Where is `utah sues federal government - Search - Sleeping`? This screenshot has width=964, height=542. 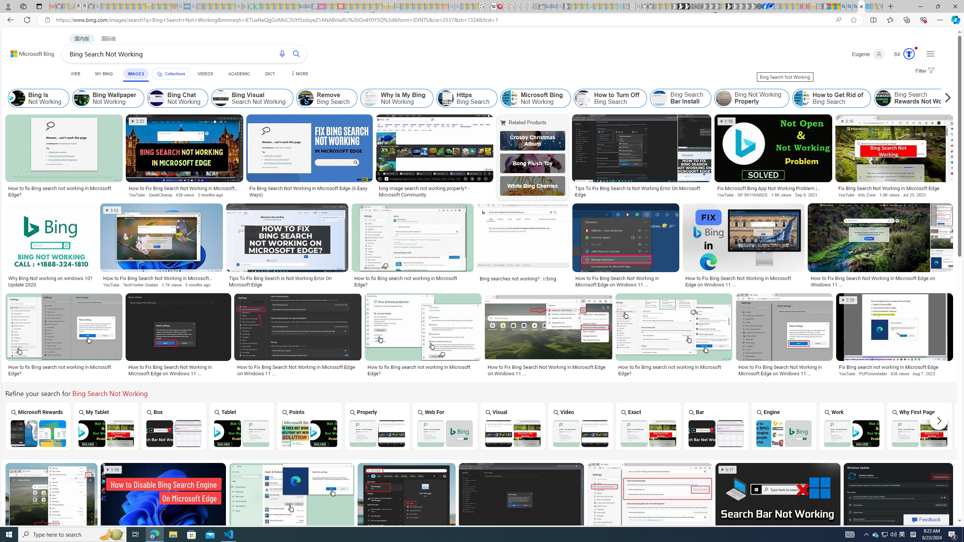 utah sues federal government - Search - Sleeping is located at coordinates (193, 6).